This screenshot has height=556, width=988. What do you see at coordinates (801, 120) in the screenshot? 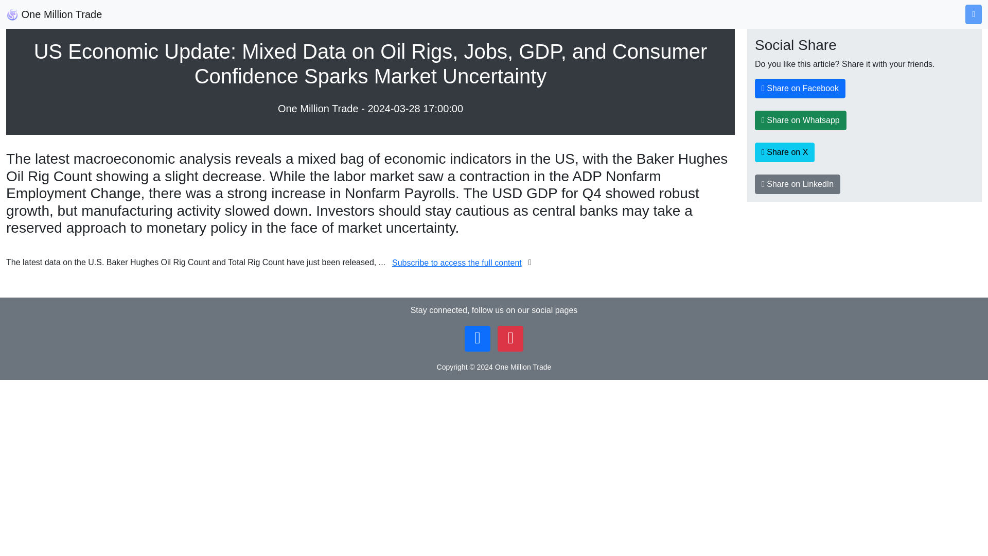
I see `Share on Whatsapp` at bounding box center [801, 120].